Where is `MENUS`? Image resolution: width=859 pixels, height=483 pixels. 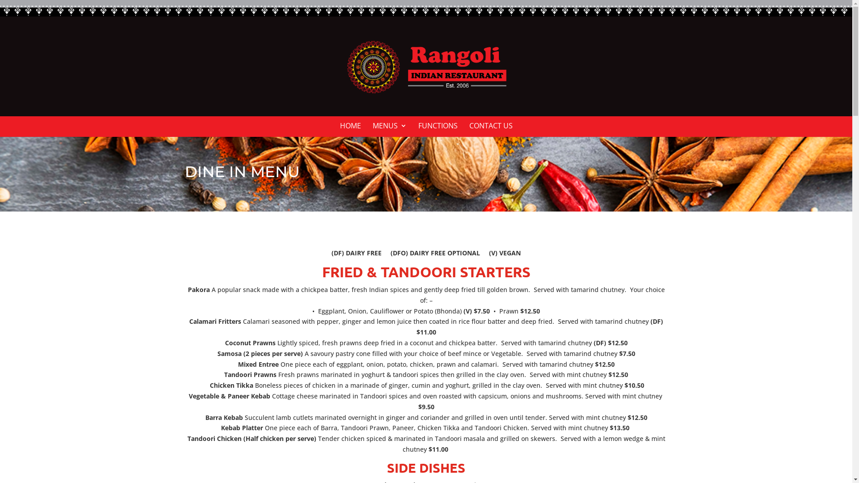
MENUS is located at coordinates (389, 130).